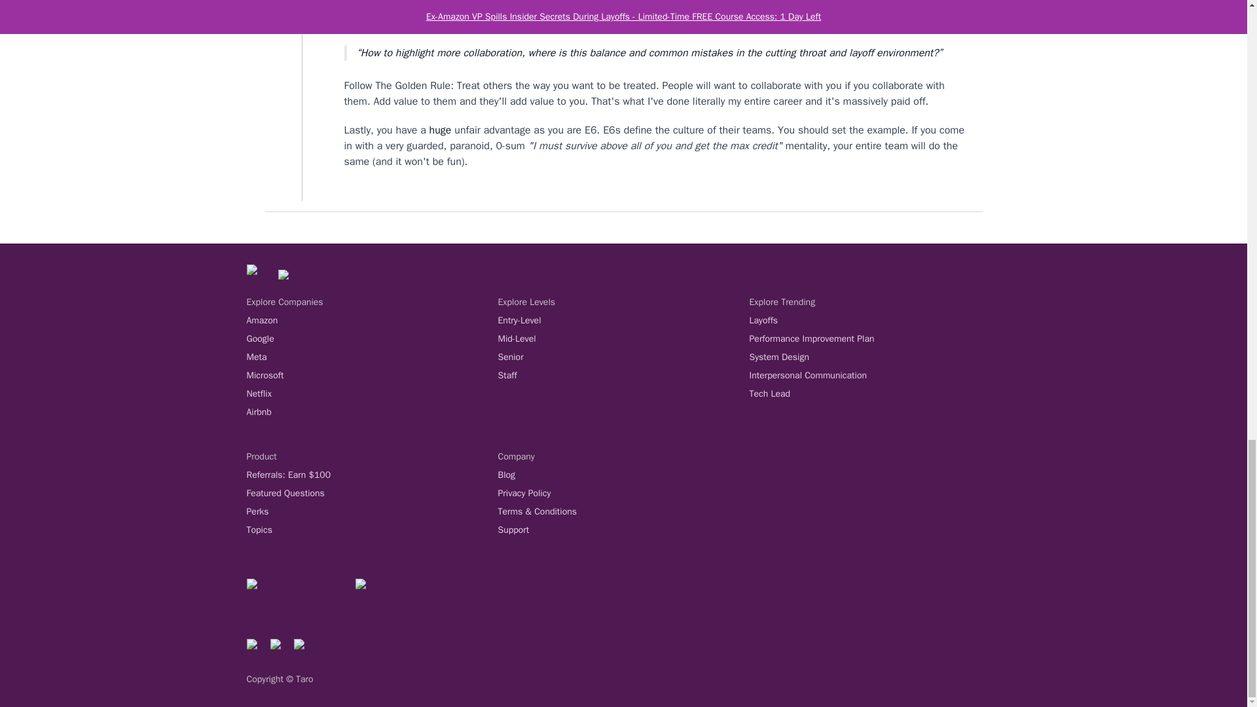  Describe the element at coordinates (372, 494) in the screenshot. I see `Featured Questions` at that location.